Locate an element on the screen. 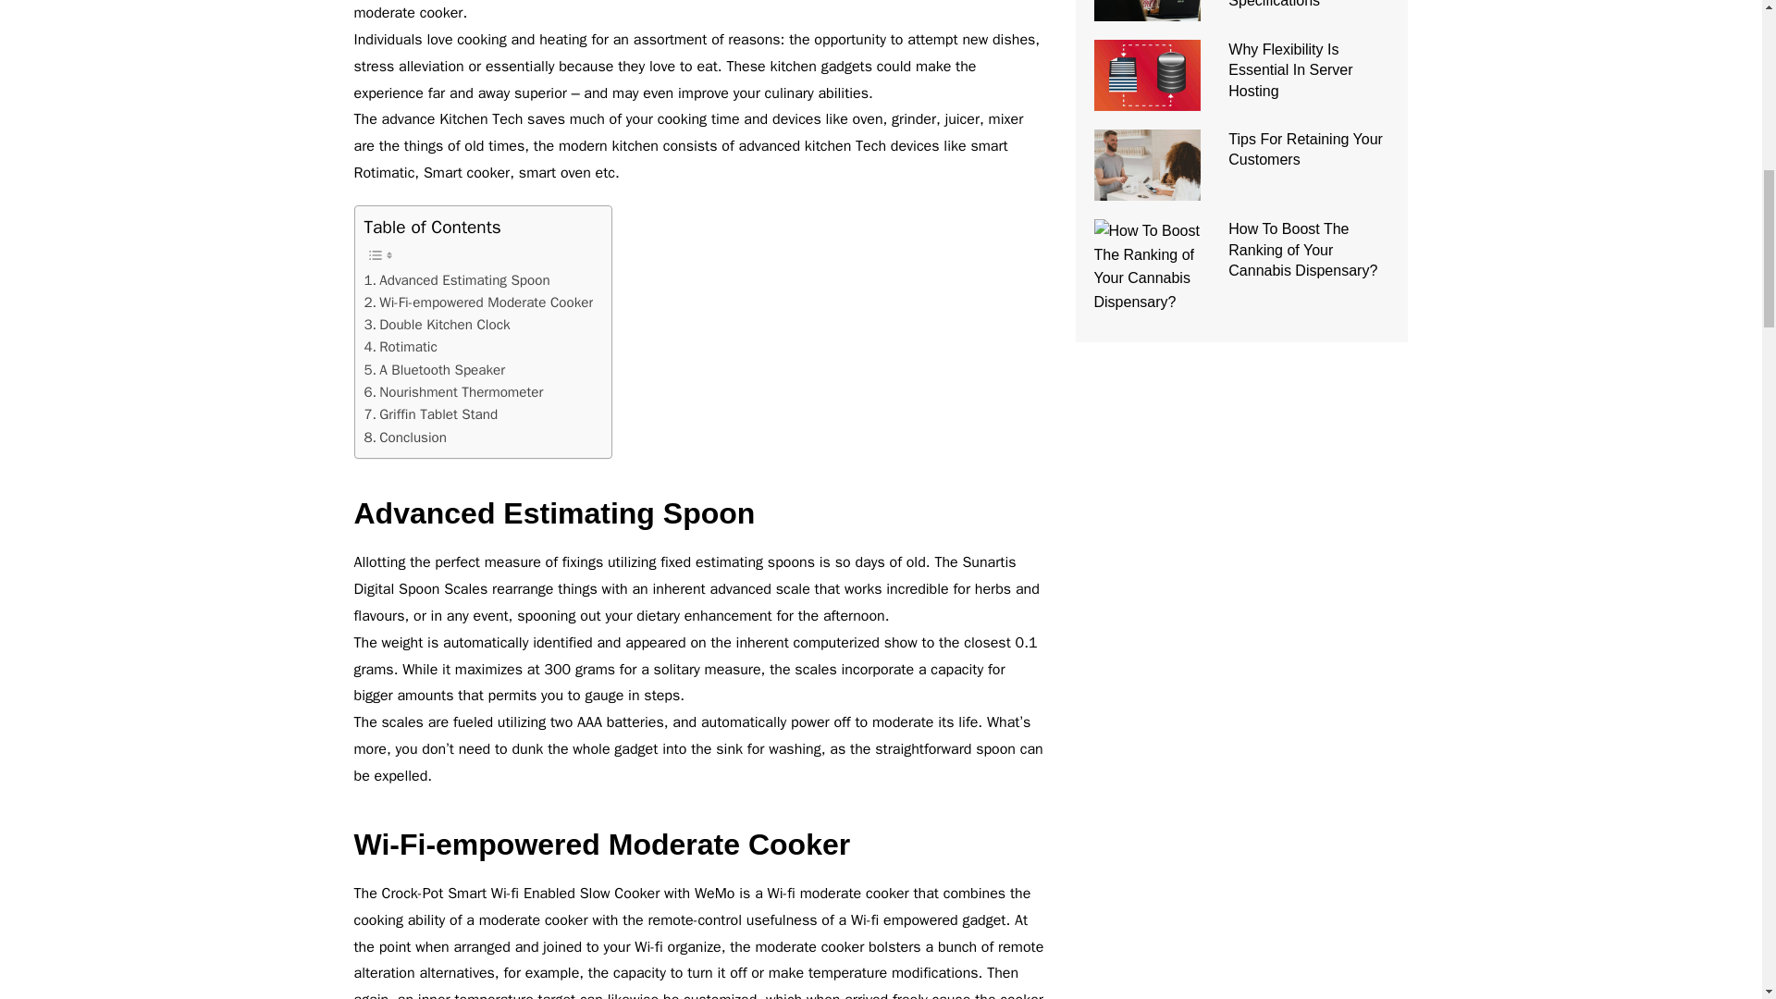  Griffin Tablet Stand  is located at coordinates (431, 414).